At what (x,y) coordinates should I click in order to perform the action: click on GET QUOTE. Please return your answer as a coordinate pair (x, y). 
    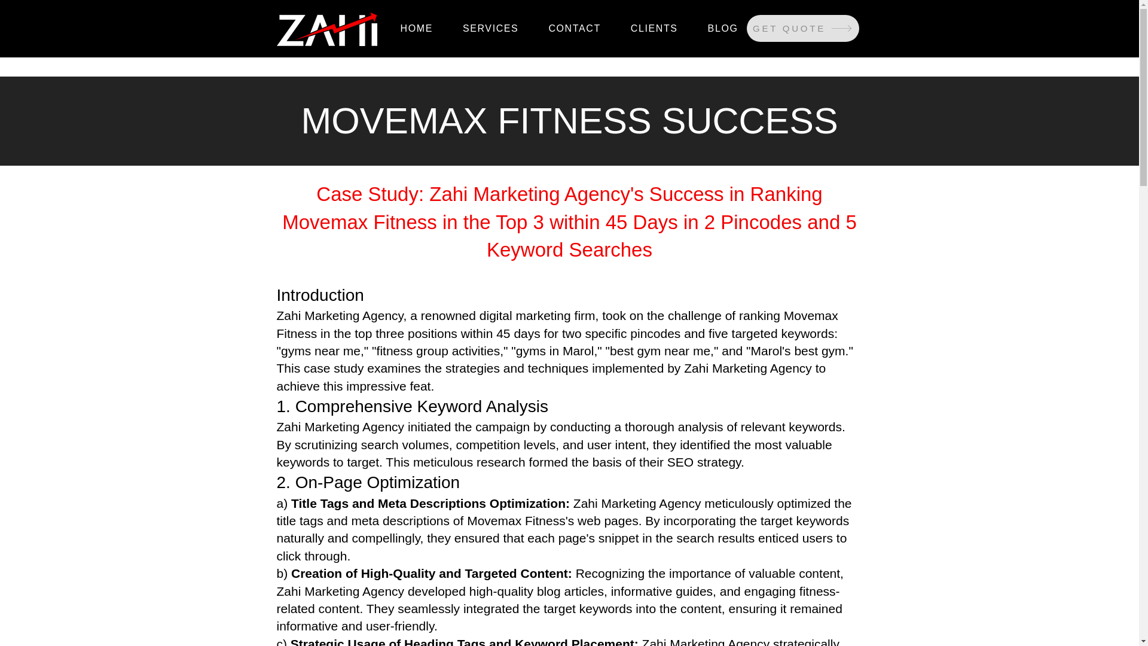
    Looking at the image, I should click on (802, 28).